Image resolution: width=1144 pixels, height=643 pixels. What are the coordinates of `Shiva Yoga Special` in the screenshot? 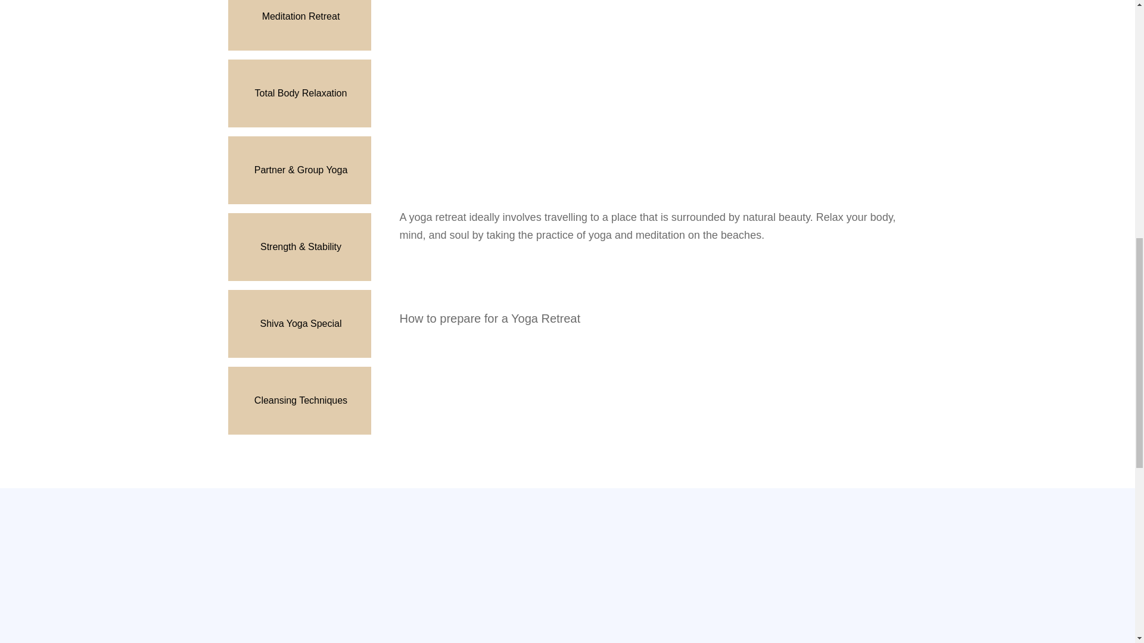 It's located at (299, 324).